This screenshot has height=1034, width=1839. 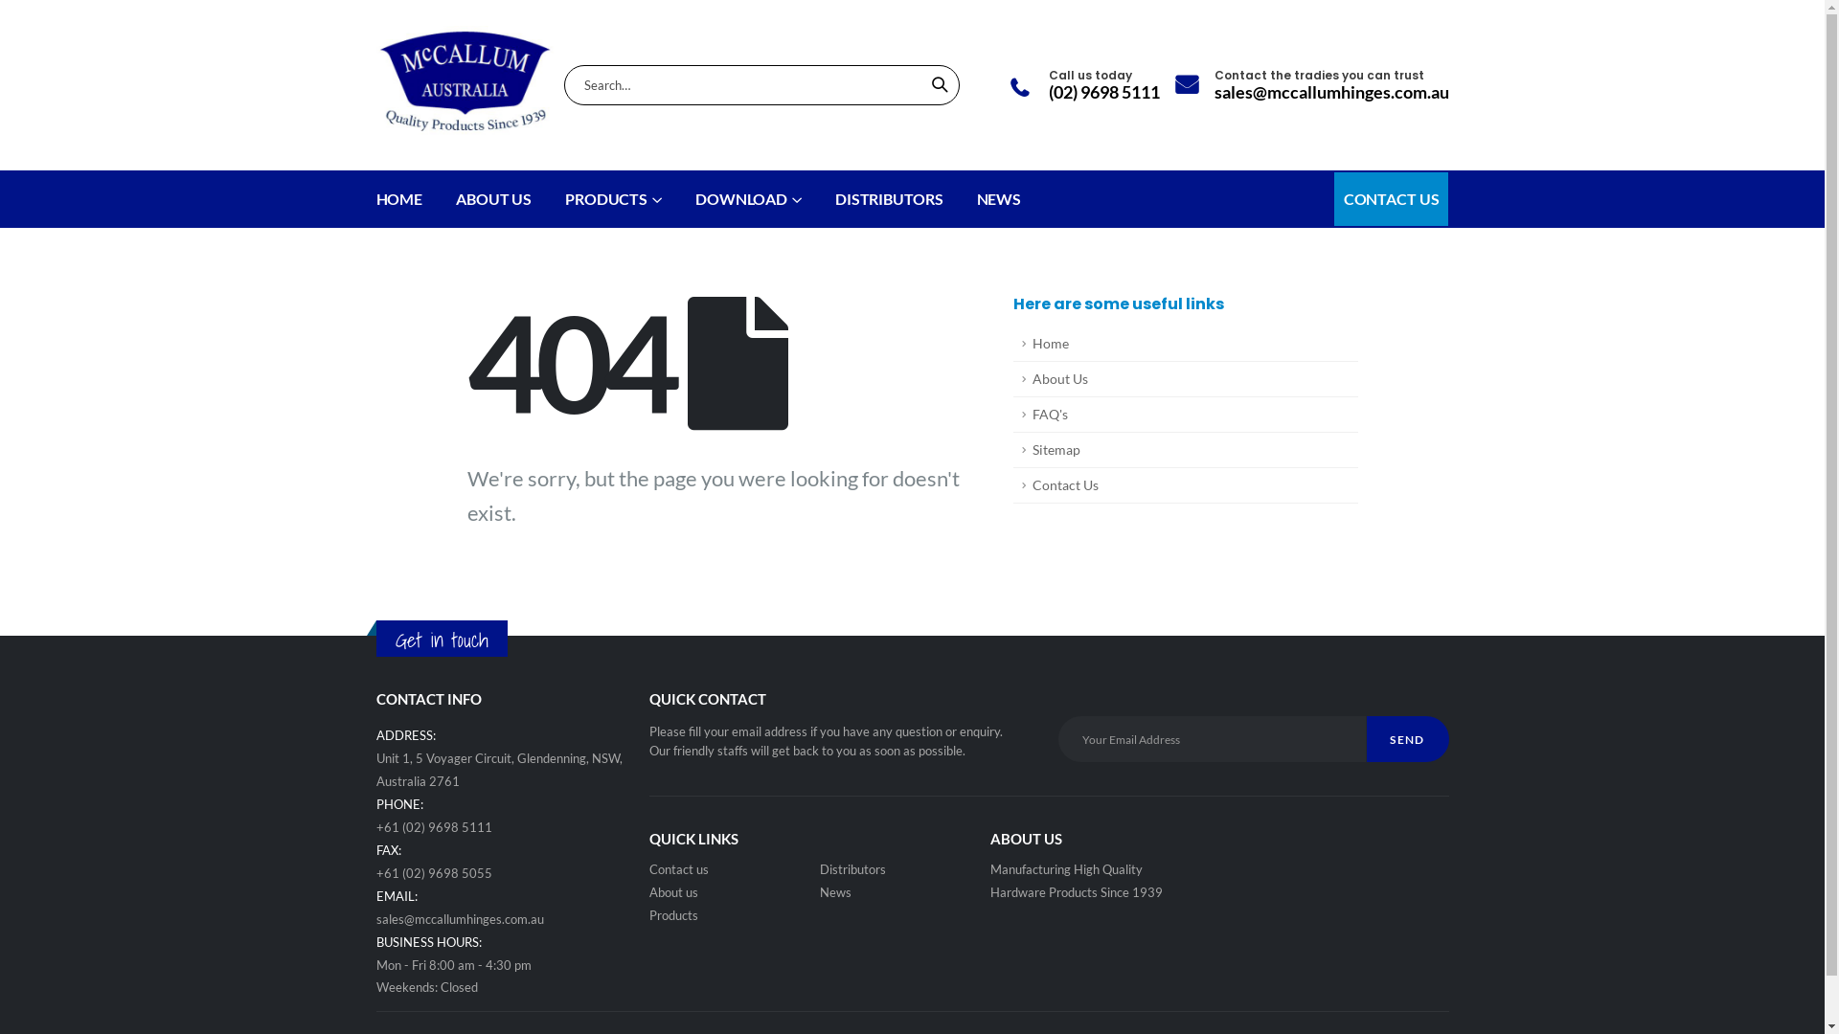 I want to click on HOME, so click(x=398, y=199).